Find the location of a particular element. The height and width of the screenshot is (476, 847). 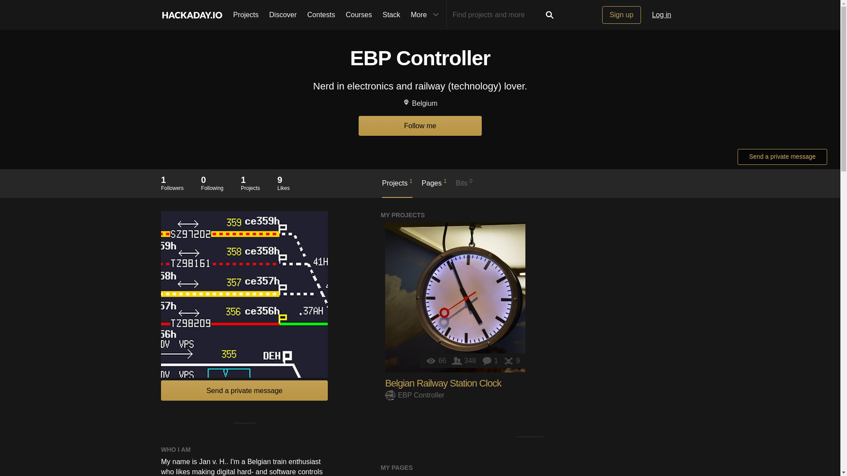

Comments is located at coordinates (426, 15).